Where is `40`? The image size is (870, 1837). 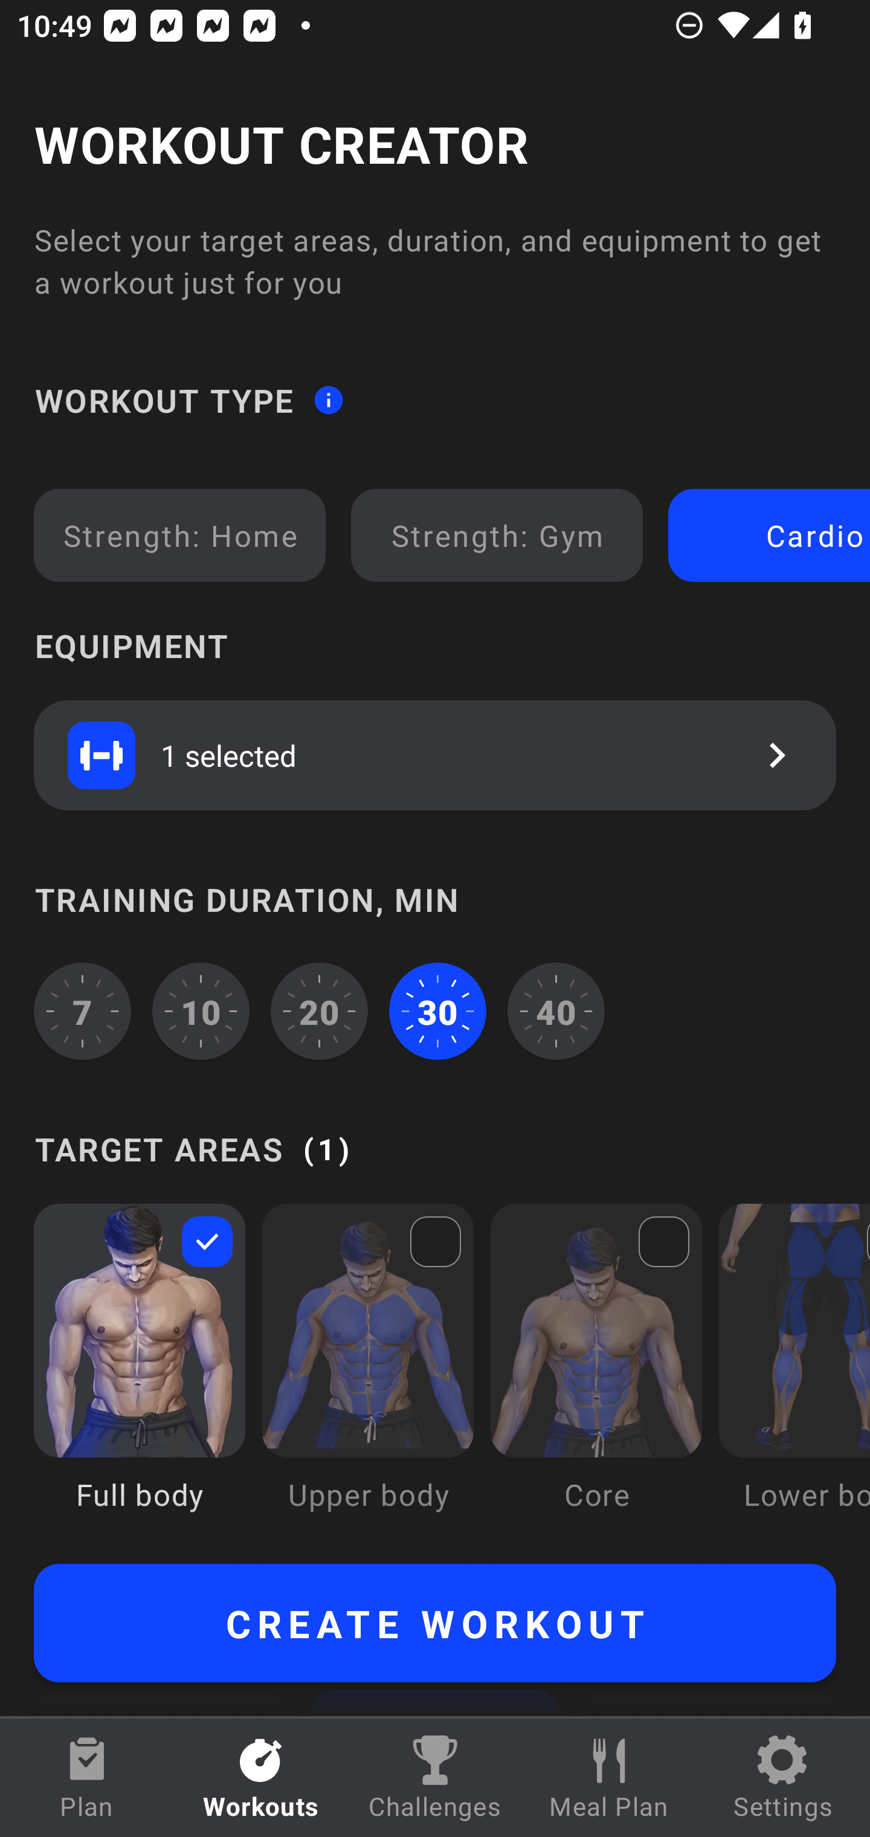
40 is located at coordinates (556, 1011).